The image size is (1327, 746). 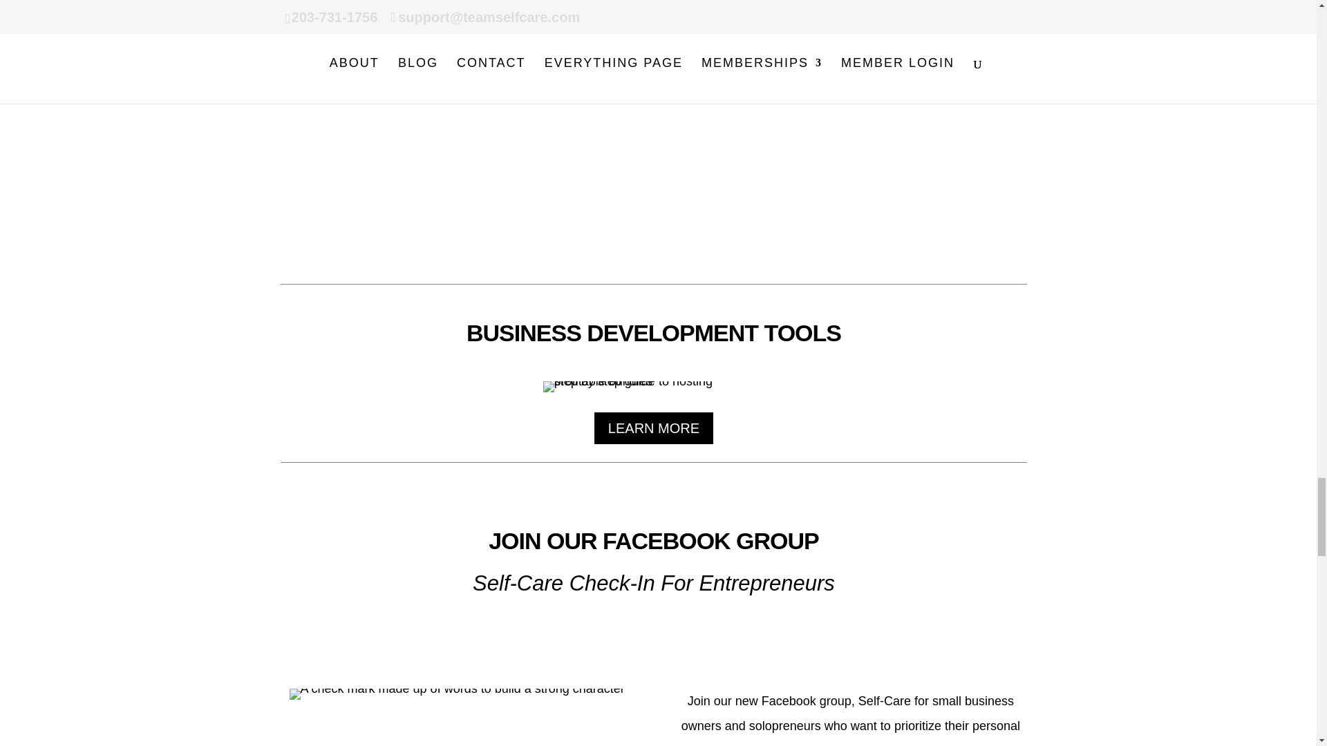 What do you see at coordinates (654, 428) in the screenshot?
I see `LEARN MORE` at bounding box center [654, 428].